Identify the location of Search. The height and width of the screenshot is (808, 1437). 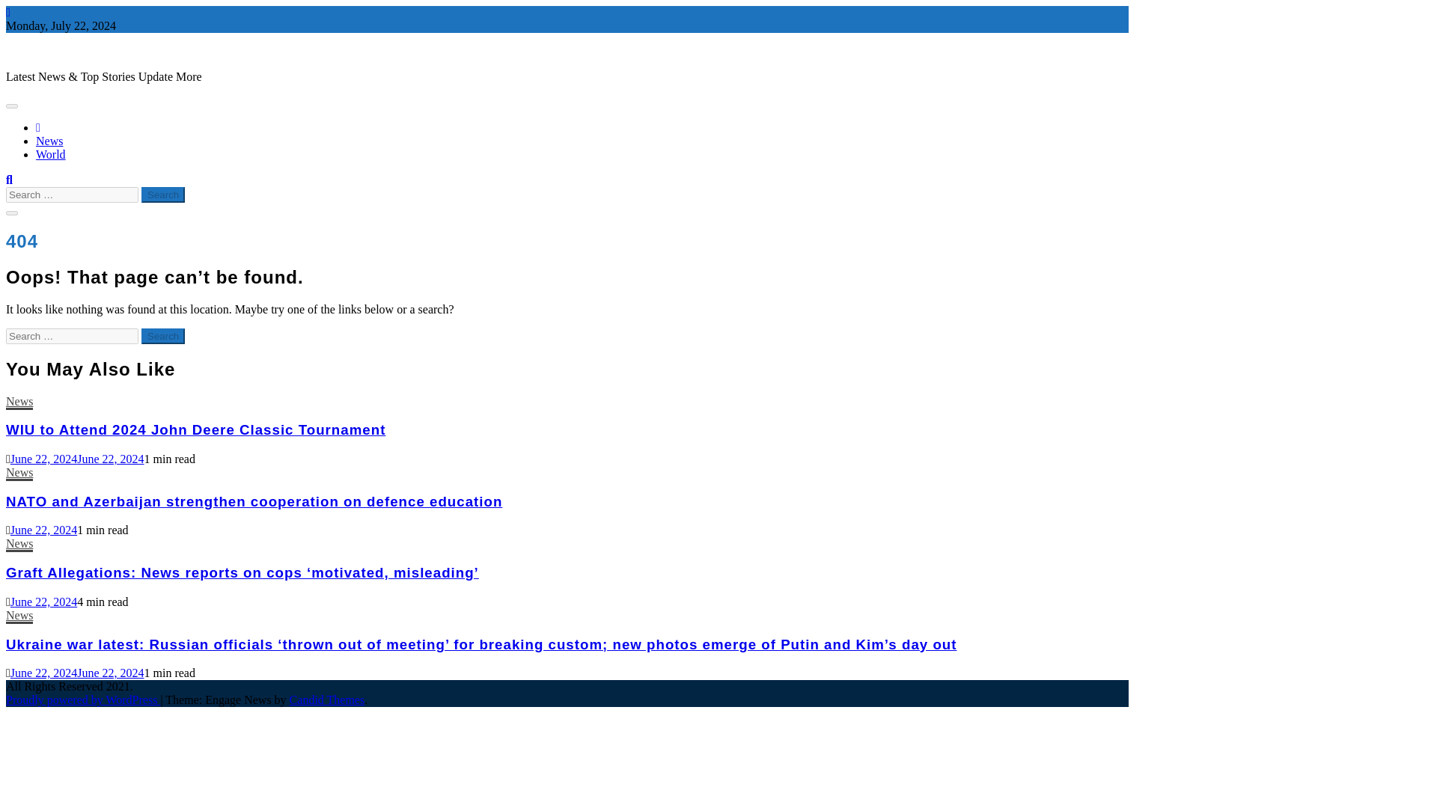
(163, 336).